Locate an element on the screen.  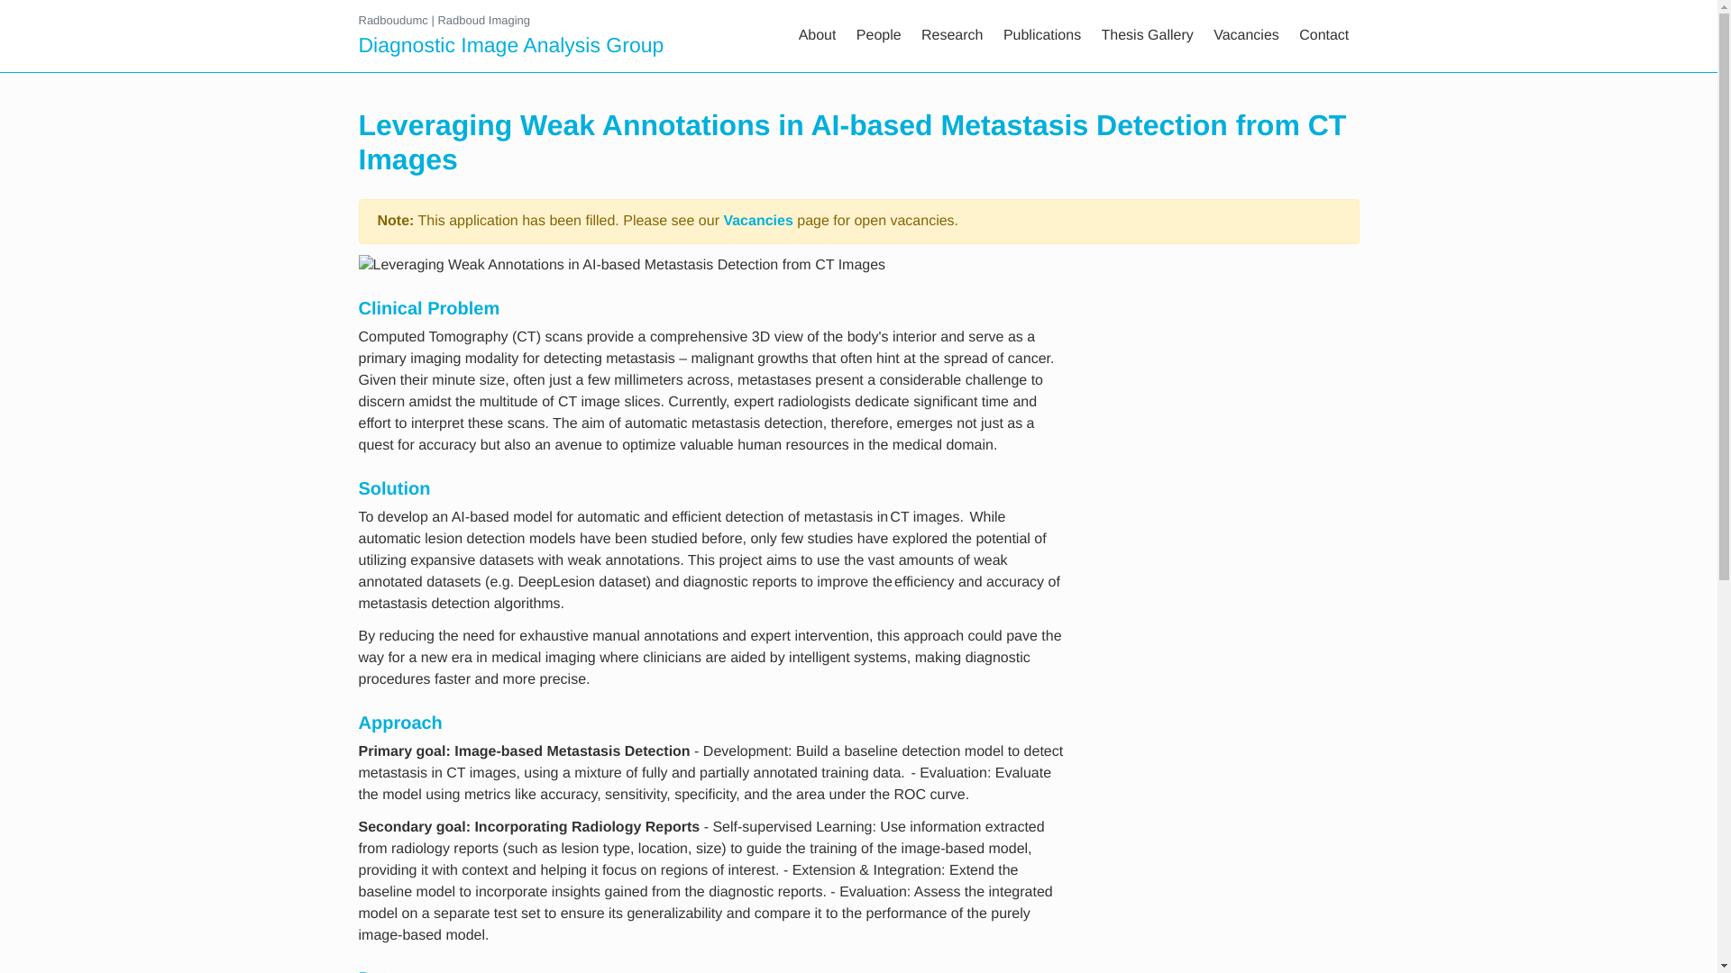
Radboud Imaging is located at coordinates (483, 20).